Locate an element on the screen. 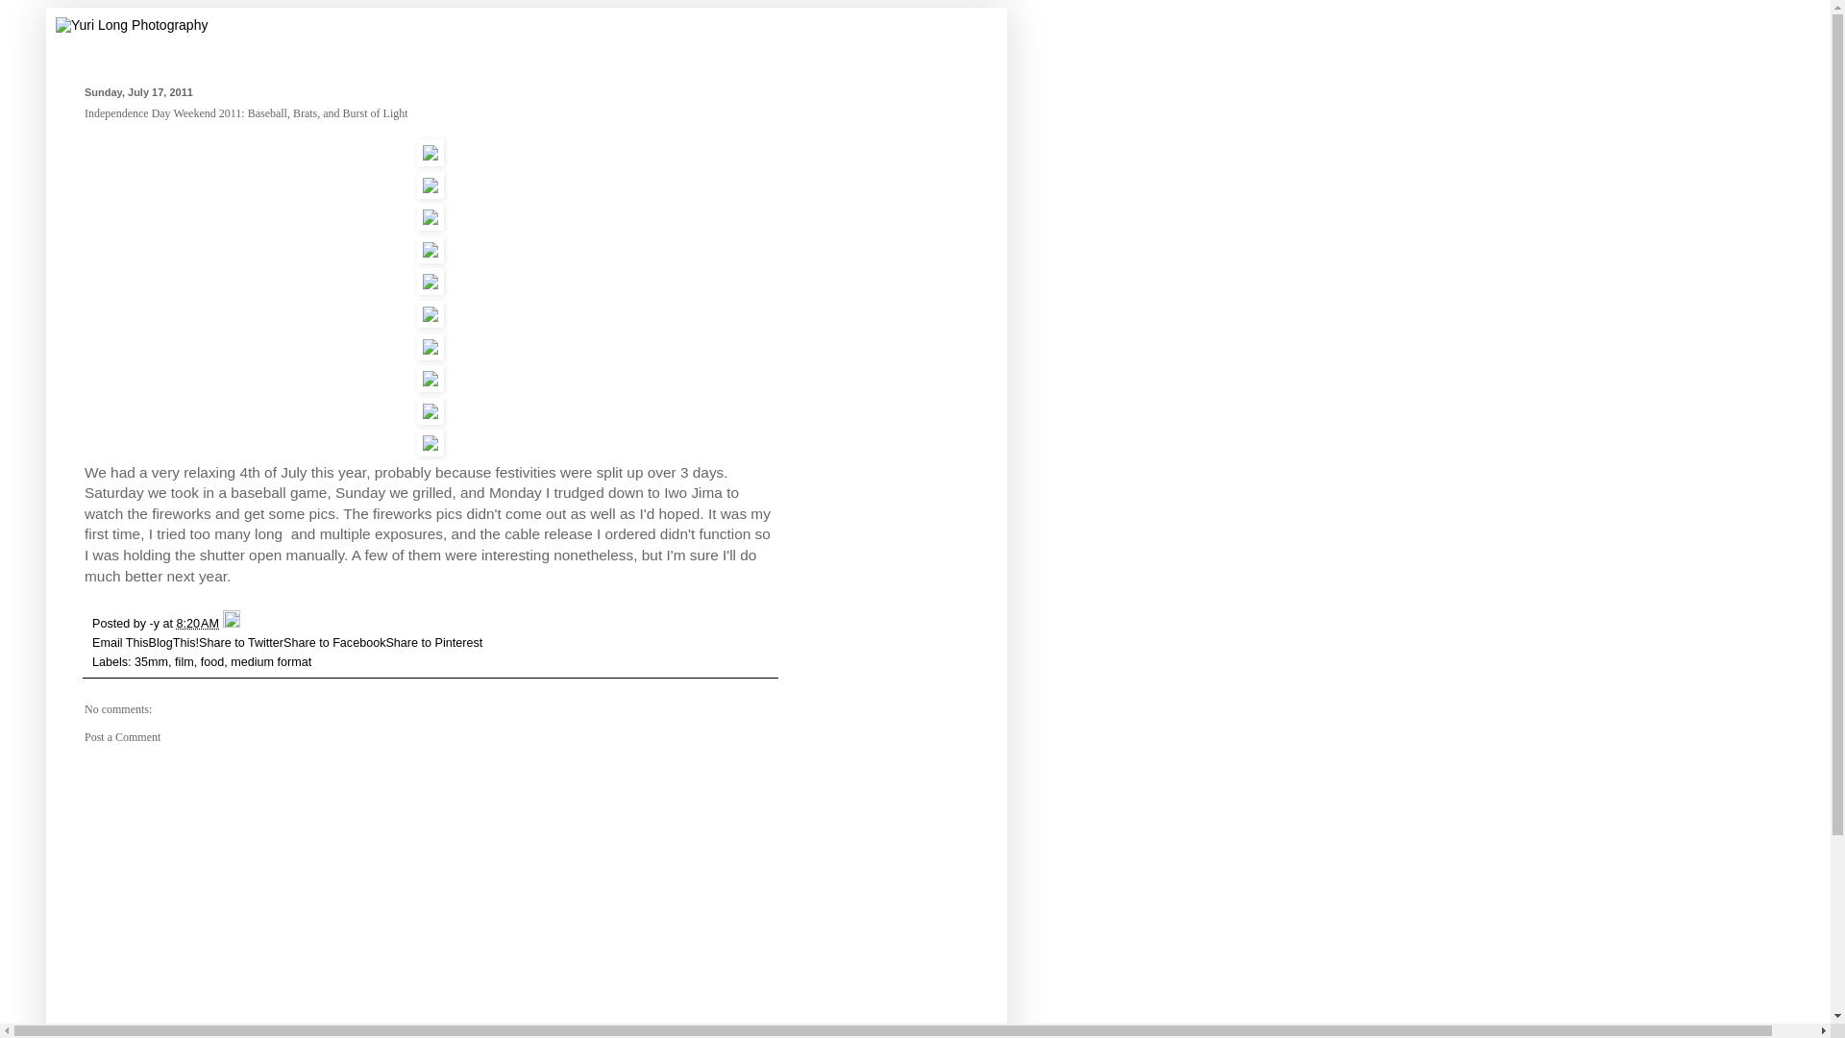 This screenshot has height=1038, width=1845. medium format is located at coordinates (271, 661).